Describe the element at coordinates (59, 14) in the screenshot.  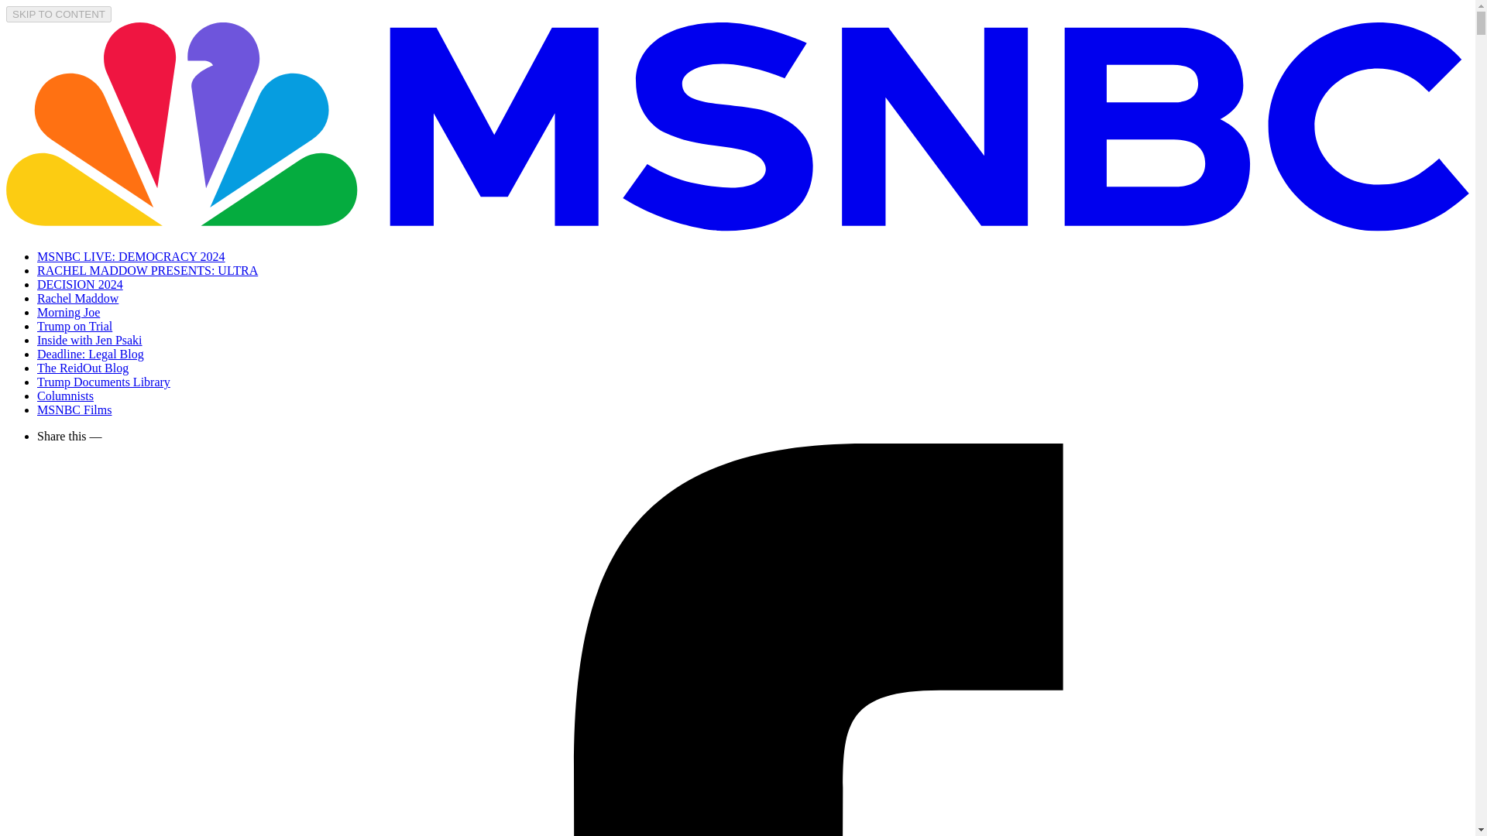
I see `SKIP TO CONTENT` at that location.